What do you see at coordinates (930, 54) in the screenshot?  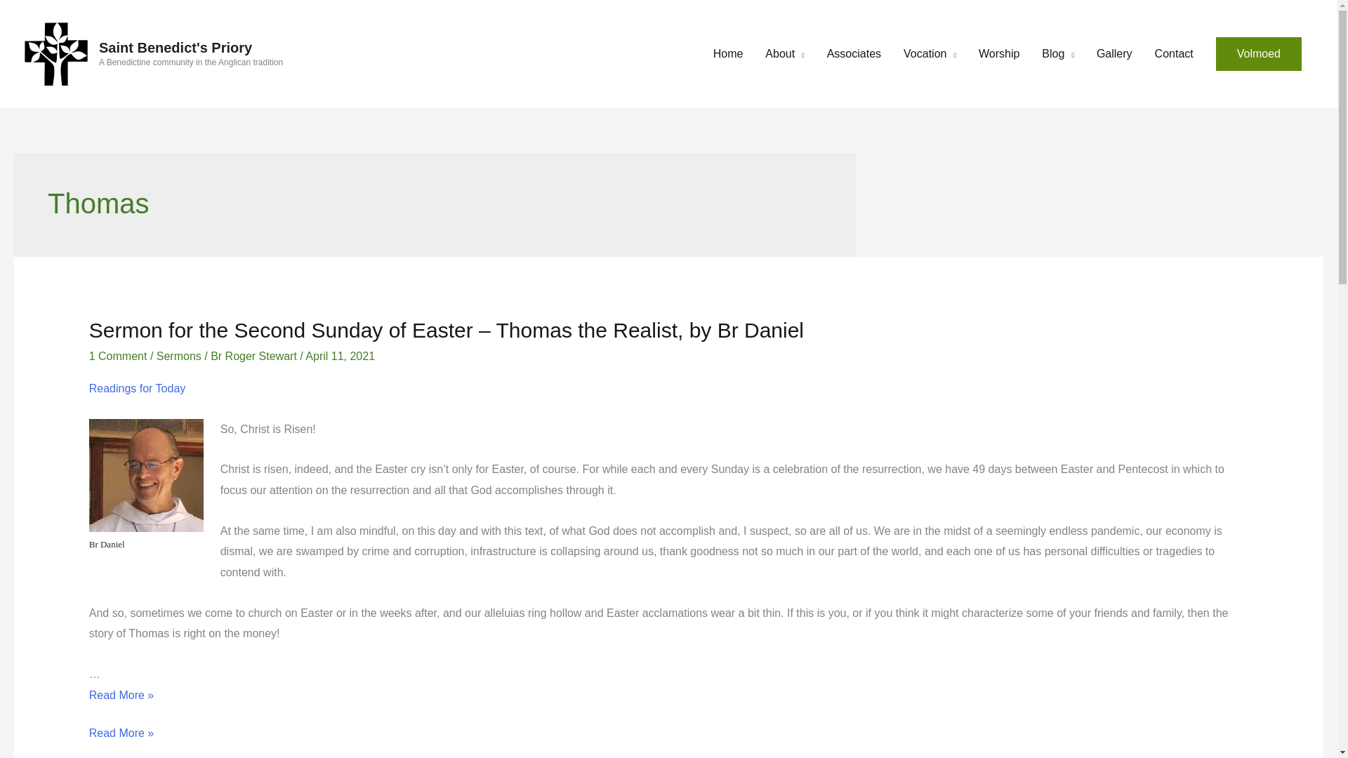 I see `Vocation` at bounding box center [930, 54].